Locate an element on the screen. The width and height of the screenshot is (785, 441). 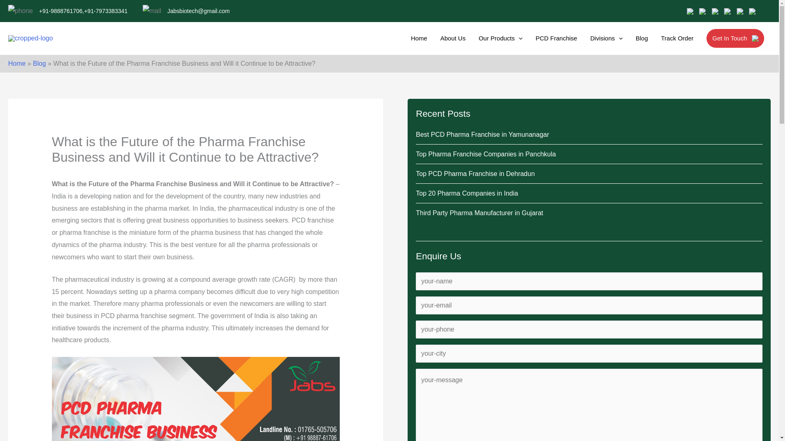
Track Order is located at coordinates (677, 38).